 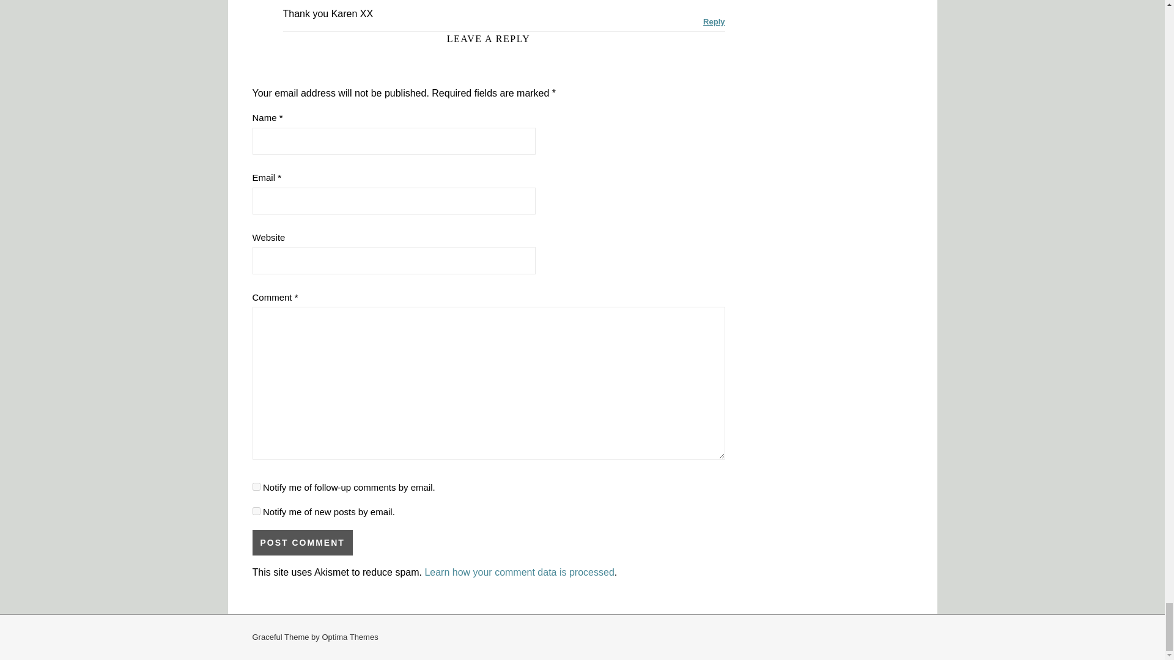 I want to click on subscribe, so click(x=256, y=486).